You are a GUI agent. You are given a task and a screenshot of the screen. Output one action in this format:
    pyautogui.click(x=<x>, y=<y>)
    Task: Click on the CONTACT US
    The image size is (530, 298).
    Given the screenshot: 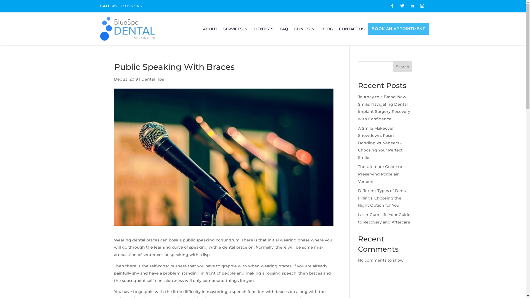 What is the action you would take?
    pyautogui.click(x=352, y=31)
    